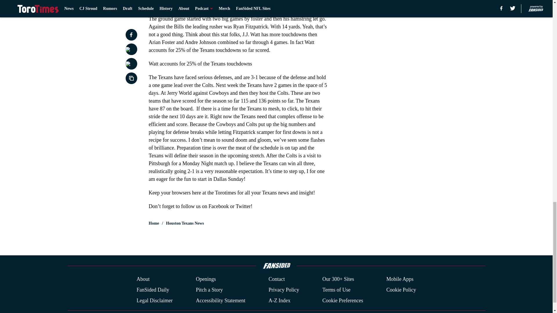 This screenshot has width=557, height=313. I want to click on Home, so click(154, 223).